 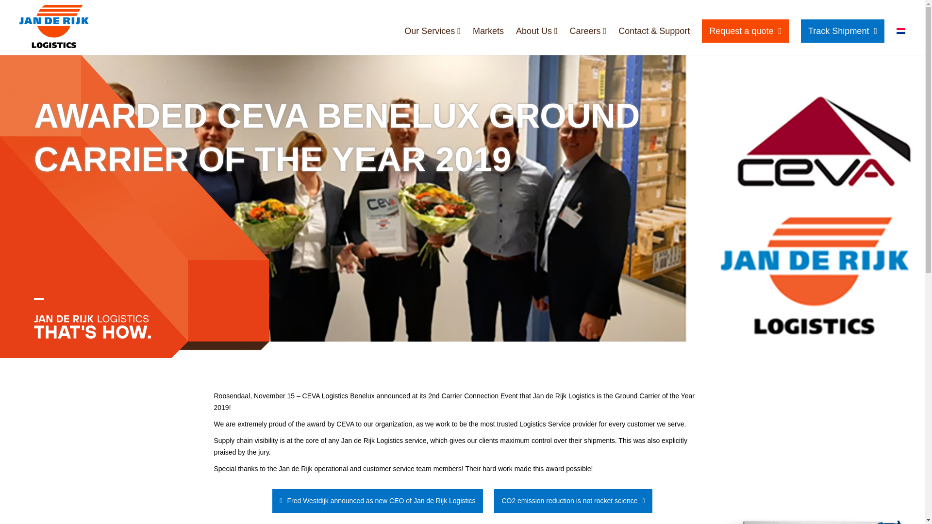 What do you see at coordinates (377, 501) in the screenshot?
I see `Fred Westdijk announced as new CEO of Jan de Rijk Logistics` at bounding box center [377, 501].